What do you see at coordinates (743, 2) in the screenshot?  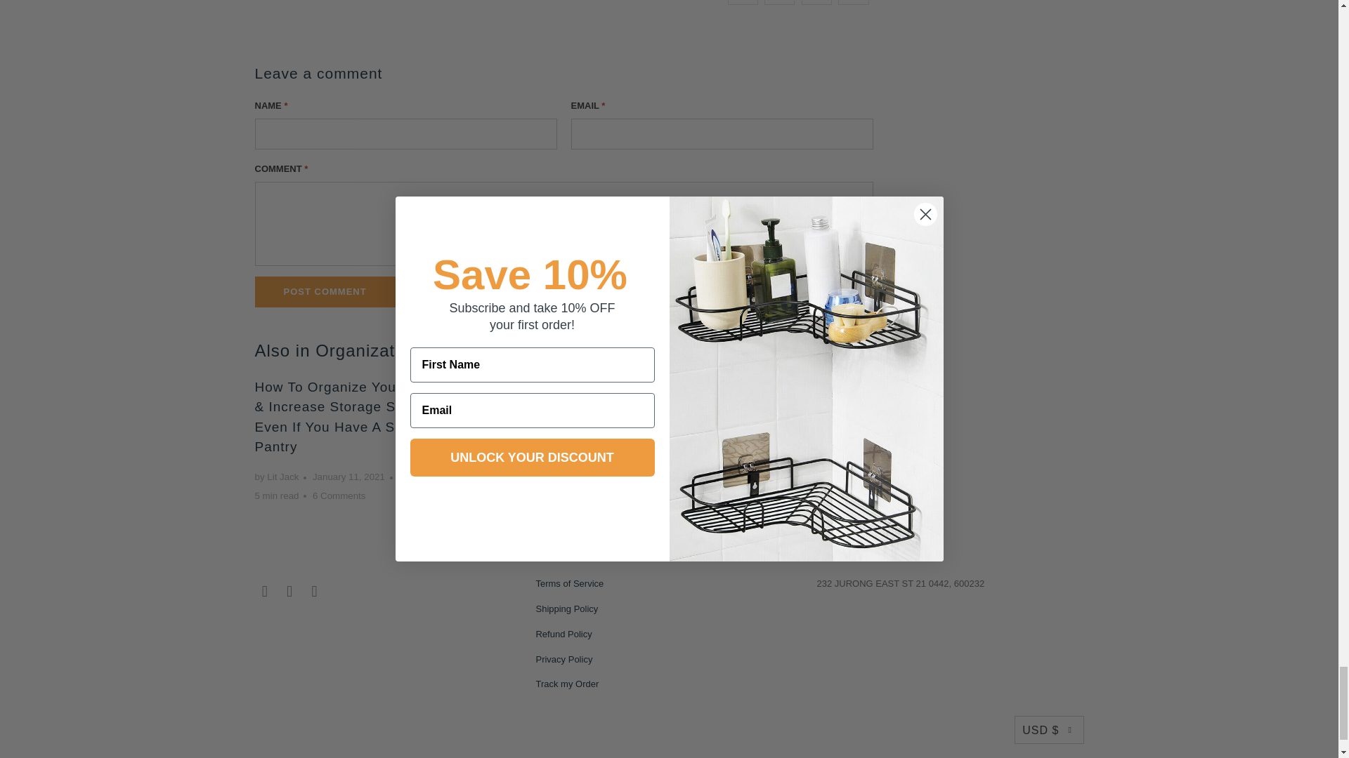 I see `Share this on Twitter` at bounding box center [743, 2].